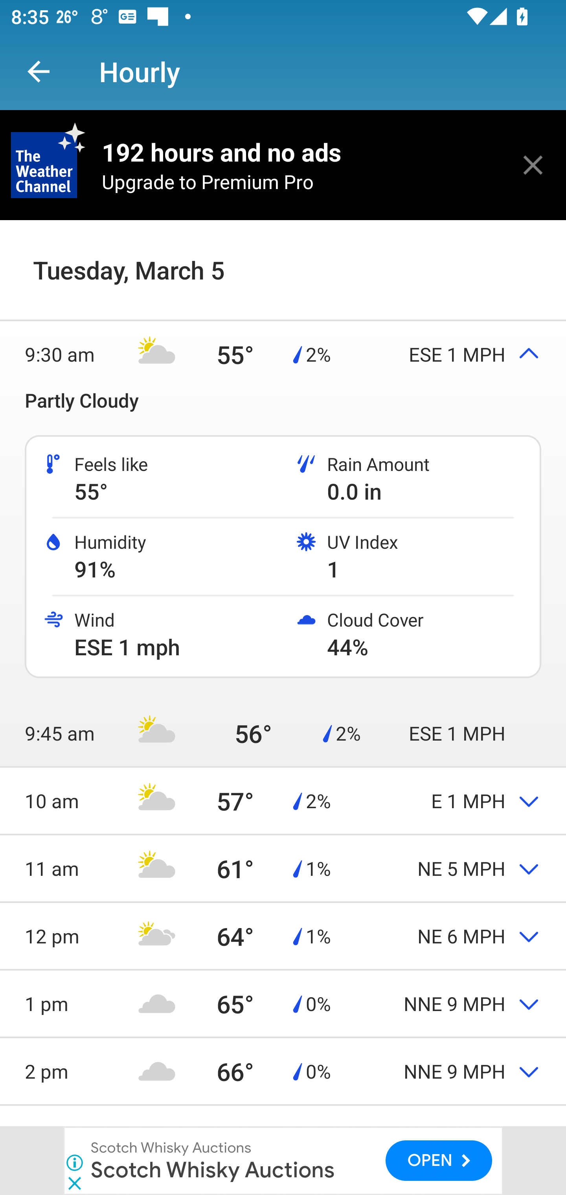 The height and width of the screenshot is (1195, 566). What do you see at coordinates (39, 72) in the screenshot?
I see `Navigate up` at bounding box center [39, 72].